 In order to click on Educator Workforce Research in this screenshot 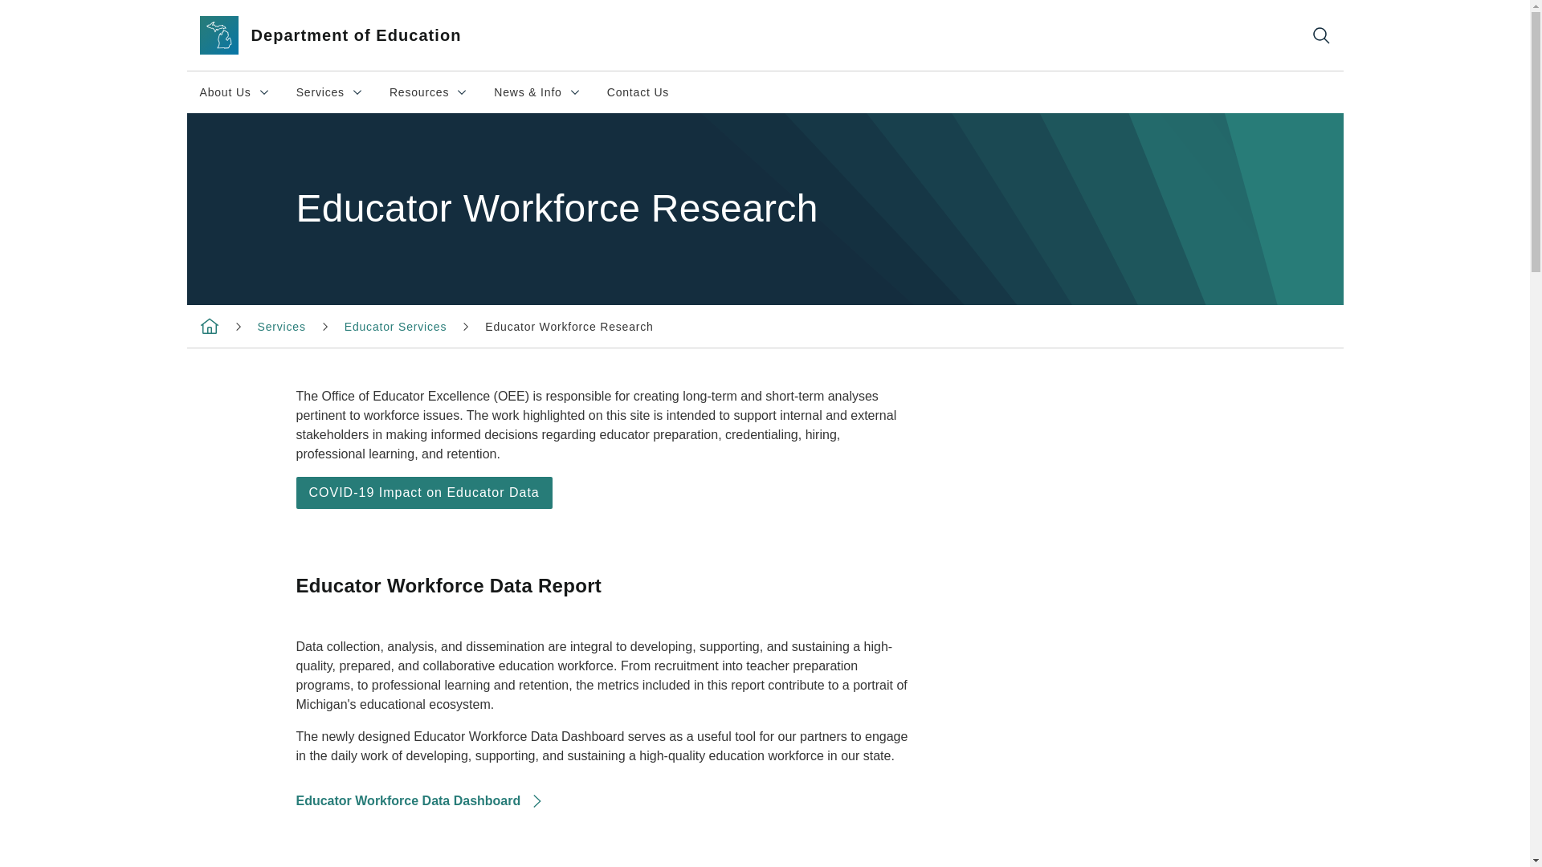, I will do `click(395, 326)`.